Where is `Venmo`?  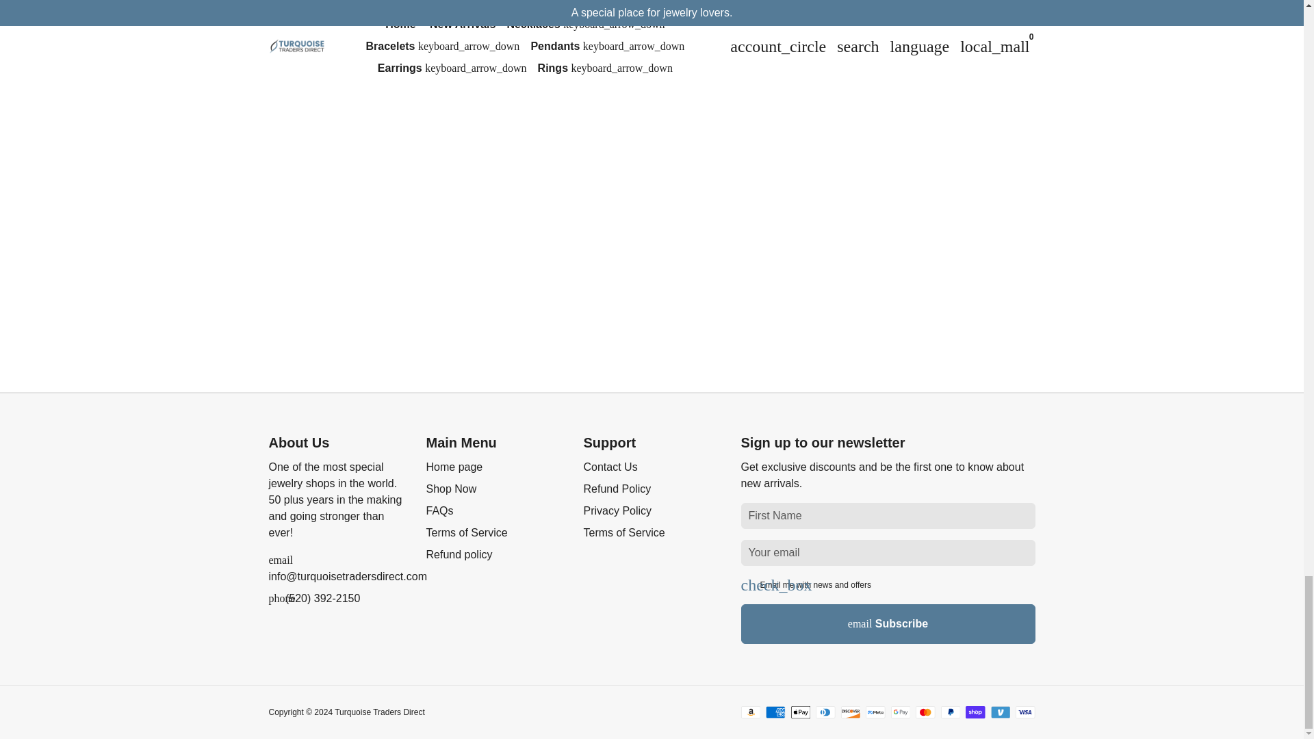 Venmo is located at coordinates (1001, 712).